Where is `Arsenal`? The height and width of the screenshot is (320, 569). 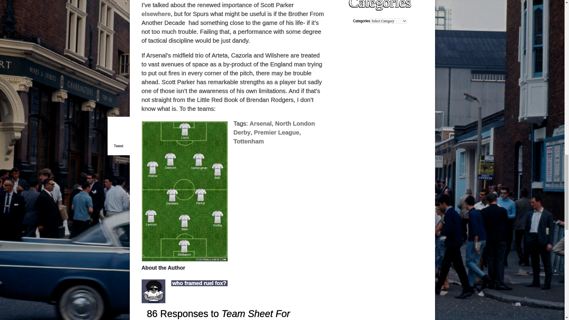
Arsenal is located at coordinates (261, 123).